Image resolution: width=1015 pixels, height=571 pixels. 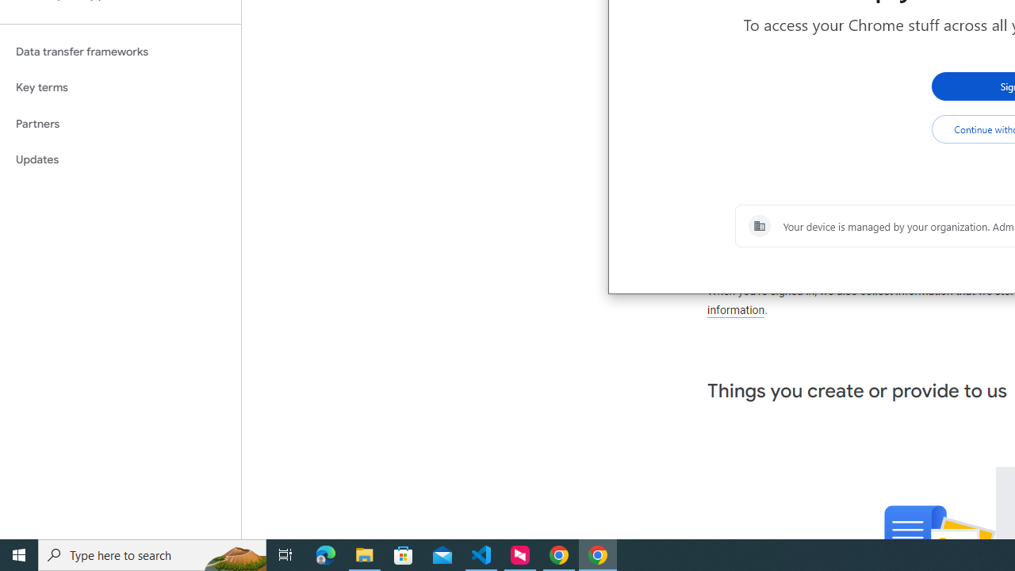 I want to click on Start, so click(x=19, y=555).